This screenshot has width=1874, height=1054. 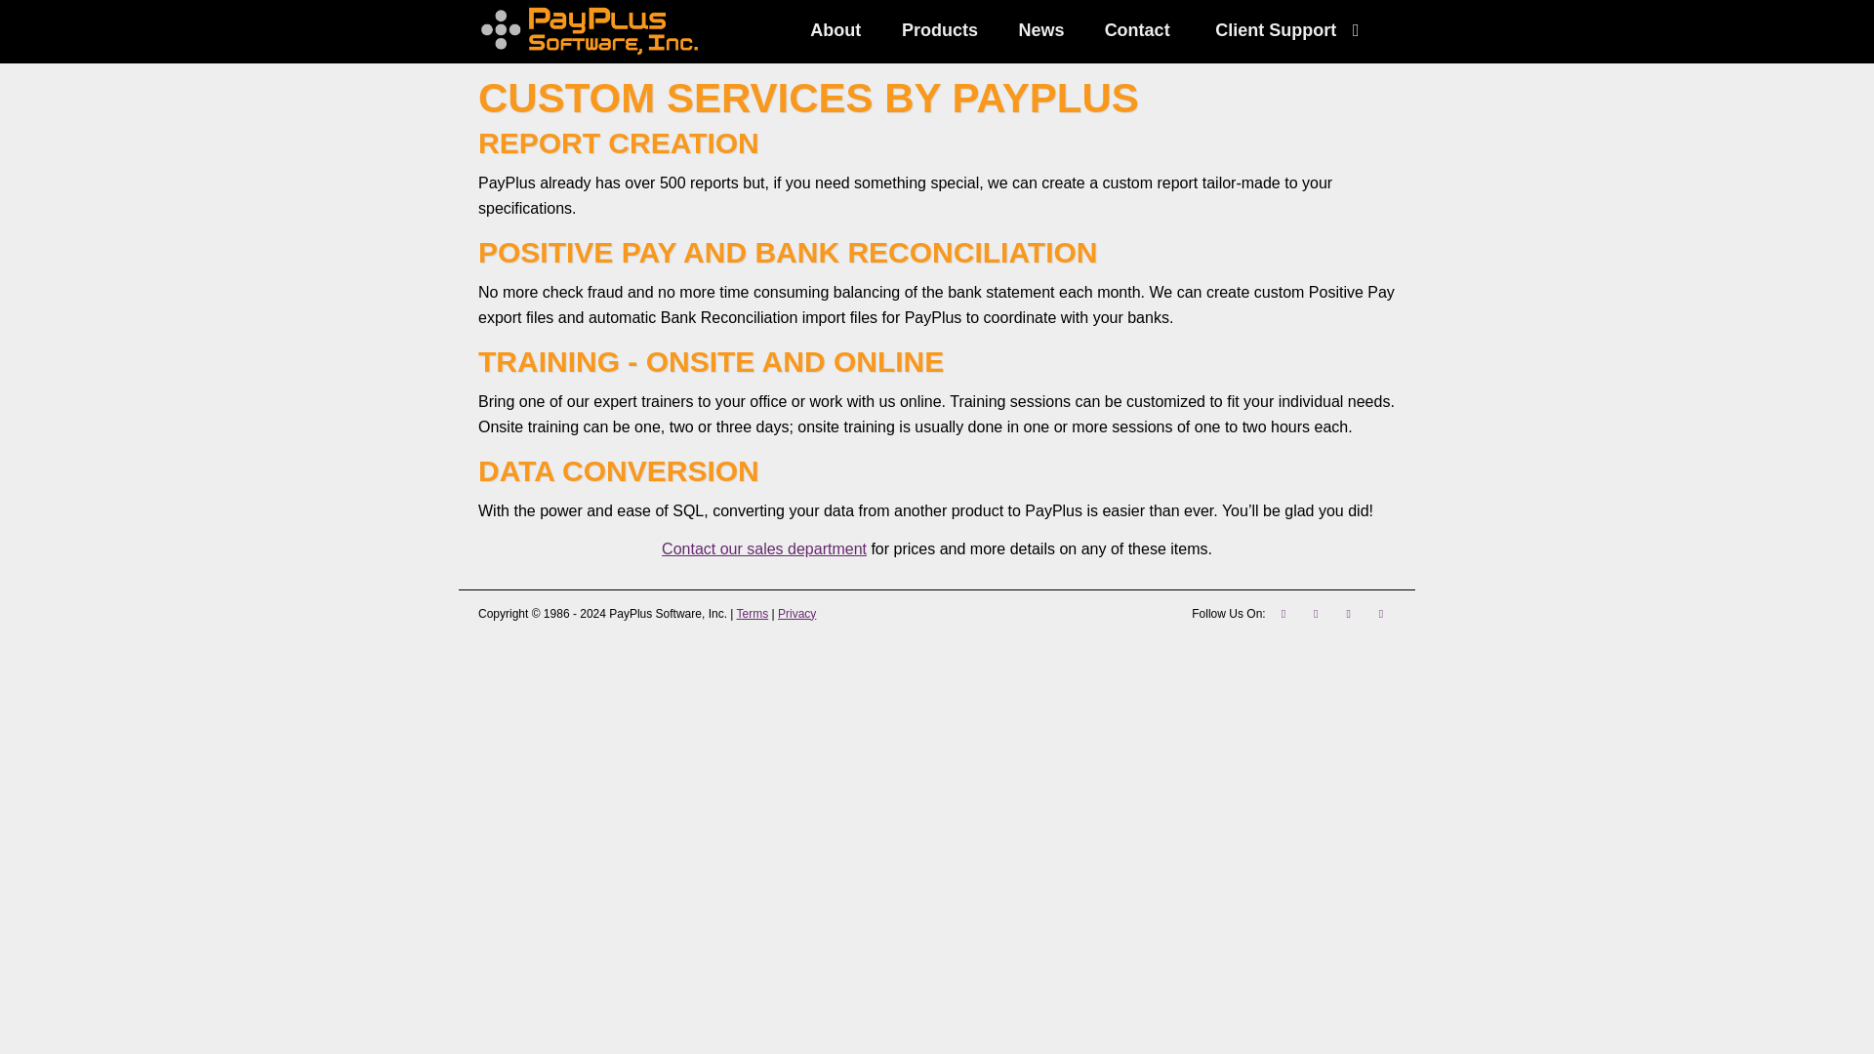 What do you see at coordinates (752, 614) in the screenshot?
I see `Terms` at bounding box center [752, 614].